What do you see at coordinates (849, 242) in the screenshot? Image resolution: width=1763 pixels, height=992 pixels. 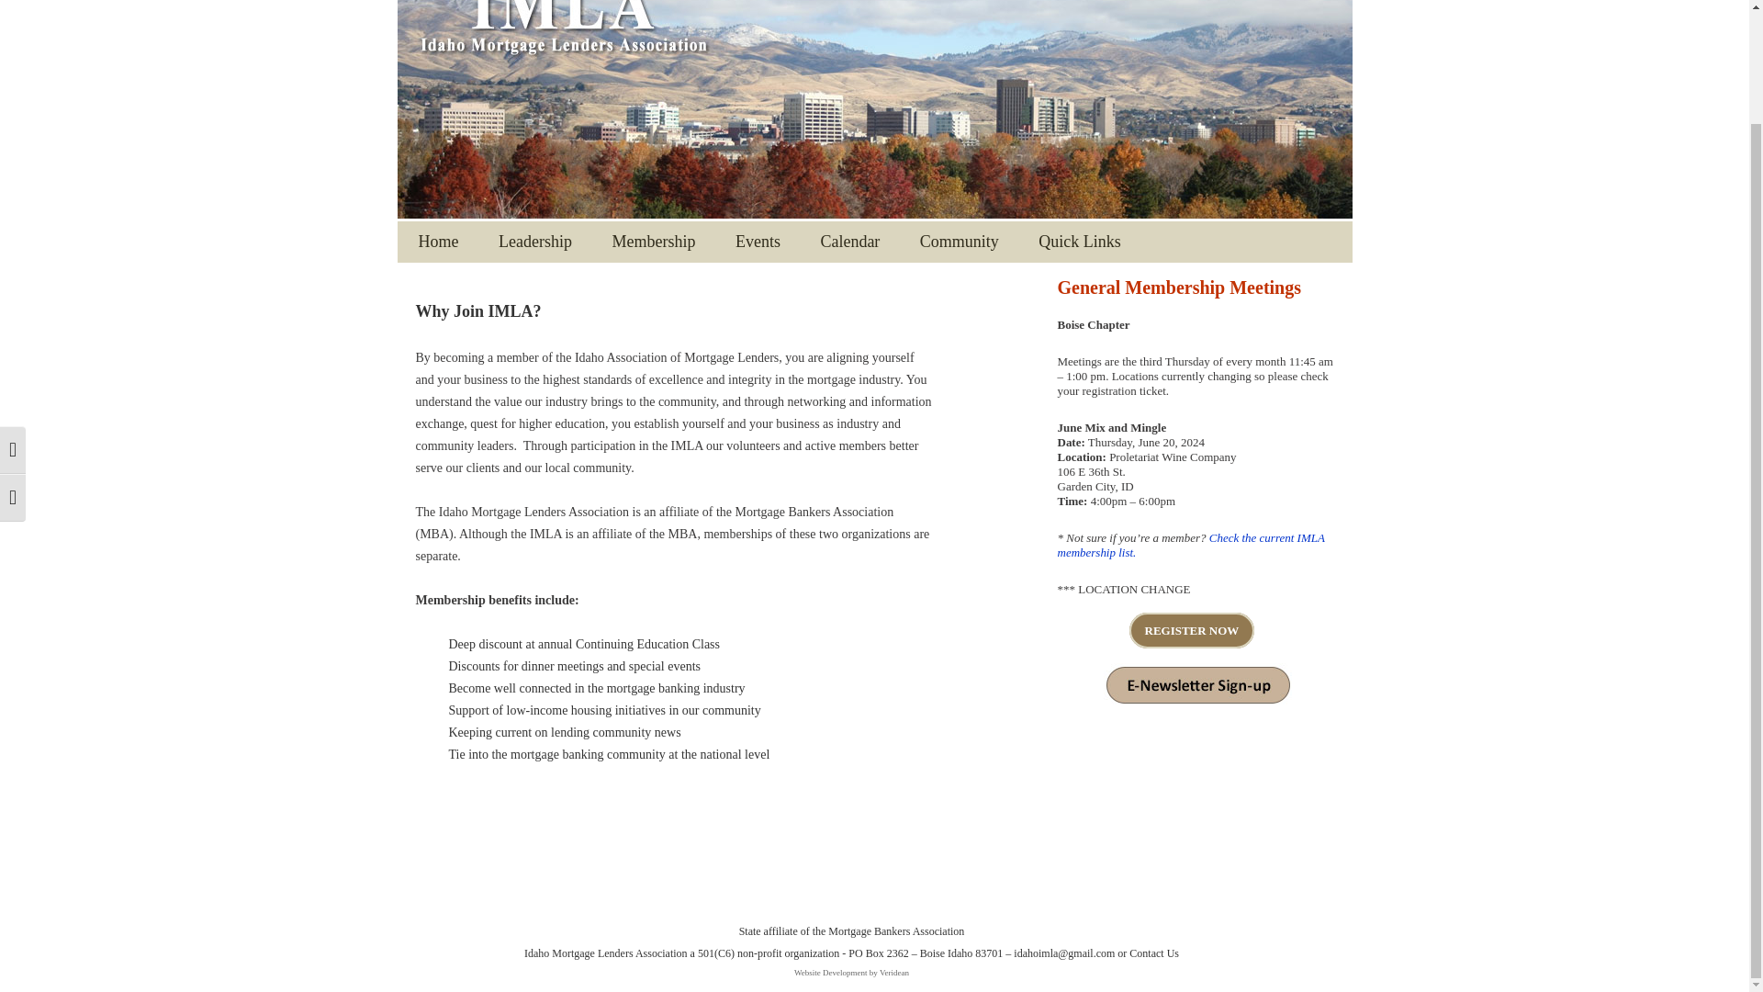 I see `Calendar` at bounding box center [849, 242].